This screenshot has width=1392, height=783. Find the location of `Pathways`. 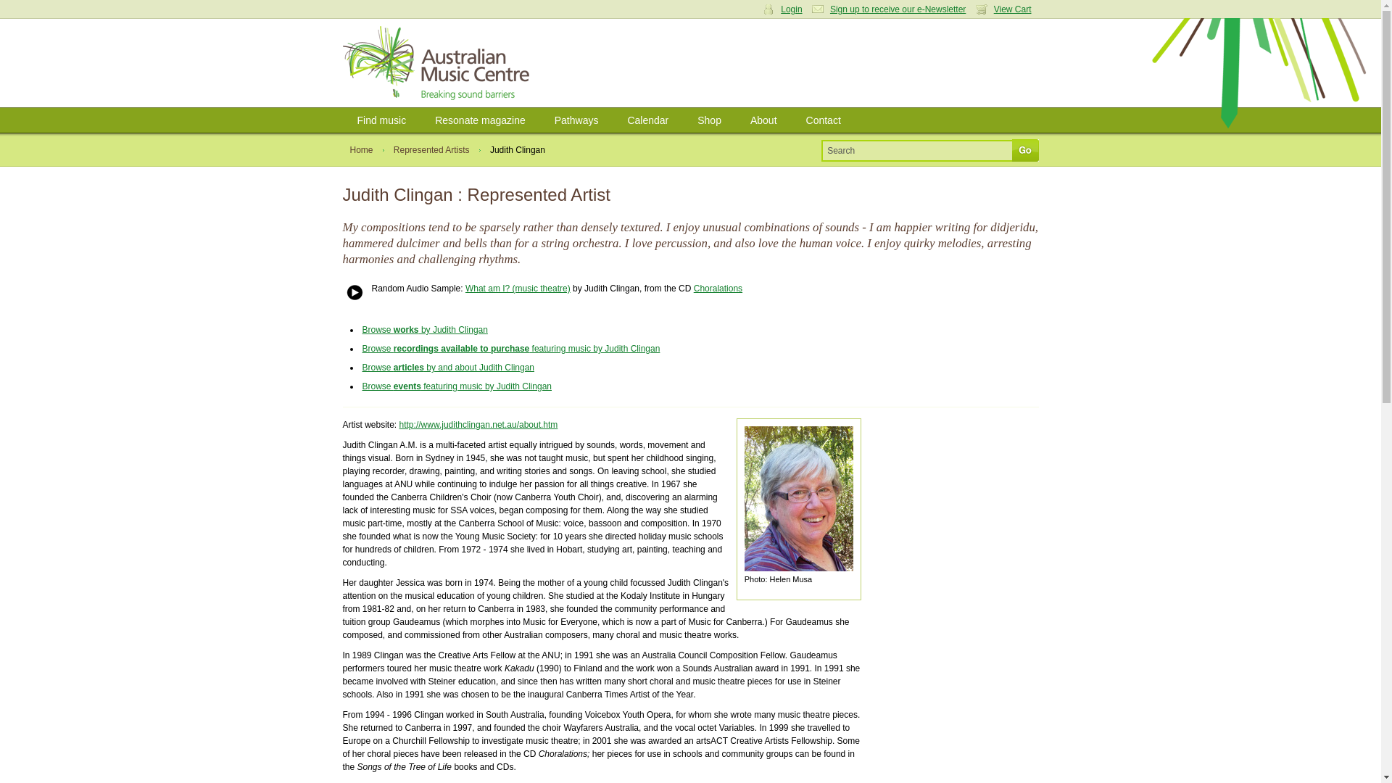

Pathways is located at coordinates (576, 120).